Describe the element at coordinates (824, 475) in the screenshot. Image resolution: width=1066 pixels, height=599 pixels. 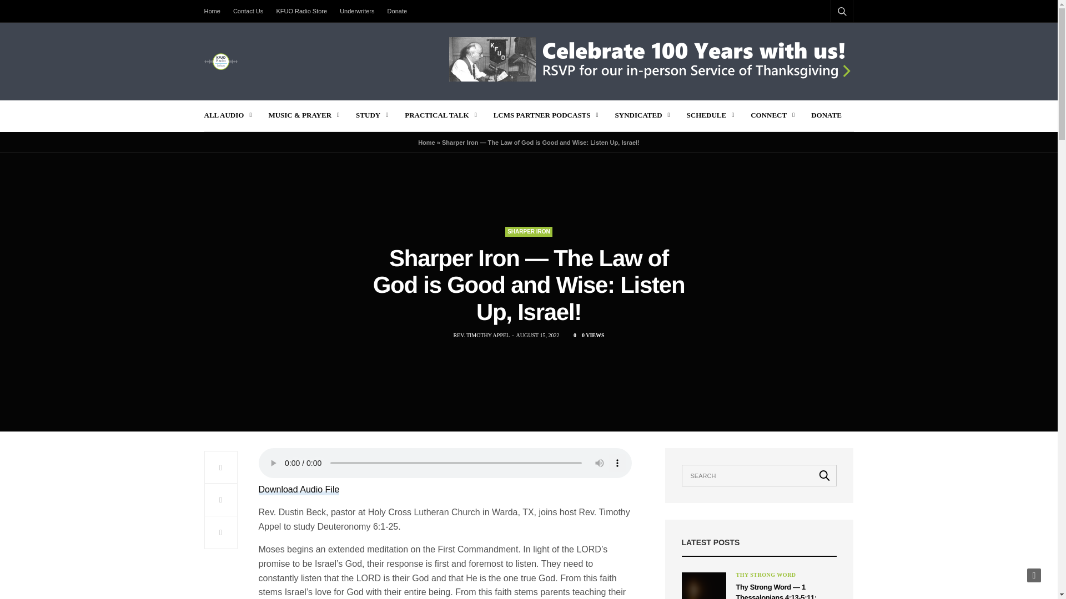
I see `Search` at that location.